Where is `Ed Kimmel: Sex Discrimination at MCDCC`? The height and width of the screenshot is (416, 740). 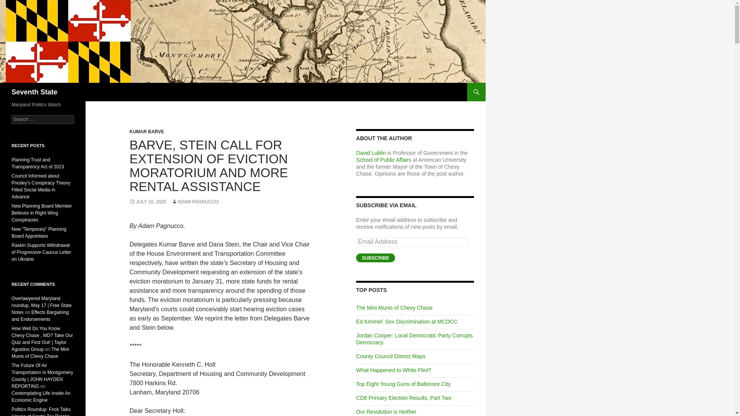 Ed Kimmel: Sex Discrimination at MCDCC is located at coordinates (406, 322).